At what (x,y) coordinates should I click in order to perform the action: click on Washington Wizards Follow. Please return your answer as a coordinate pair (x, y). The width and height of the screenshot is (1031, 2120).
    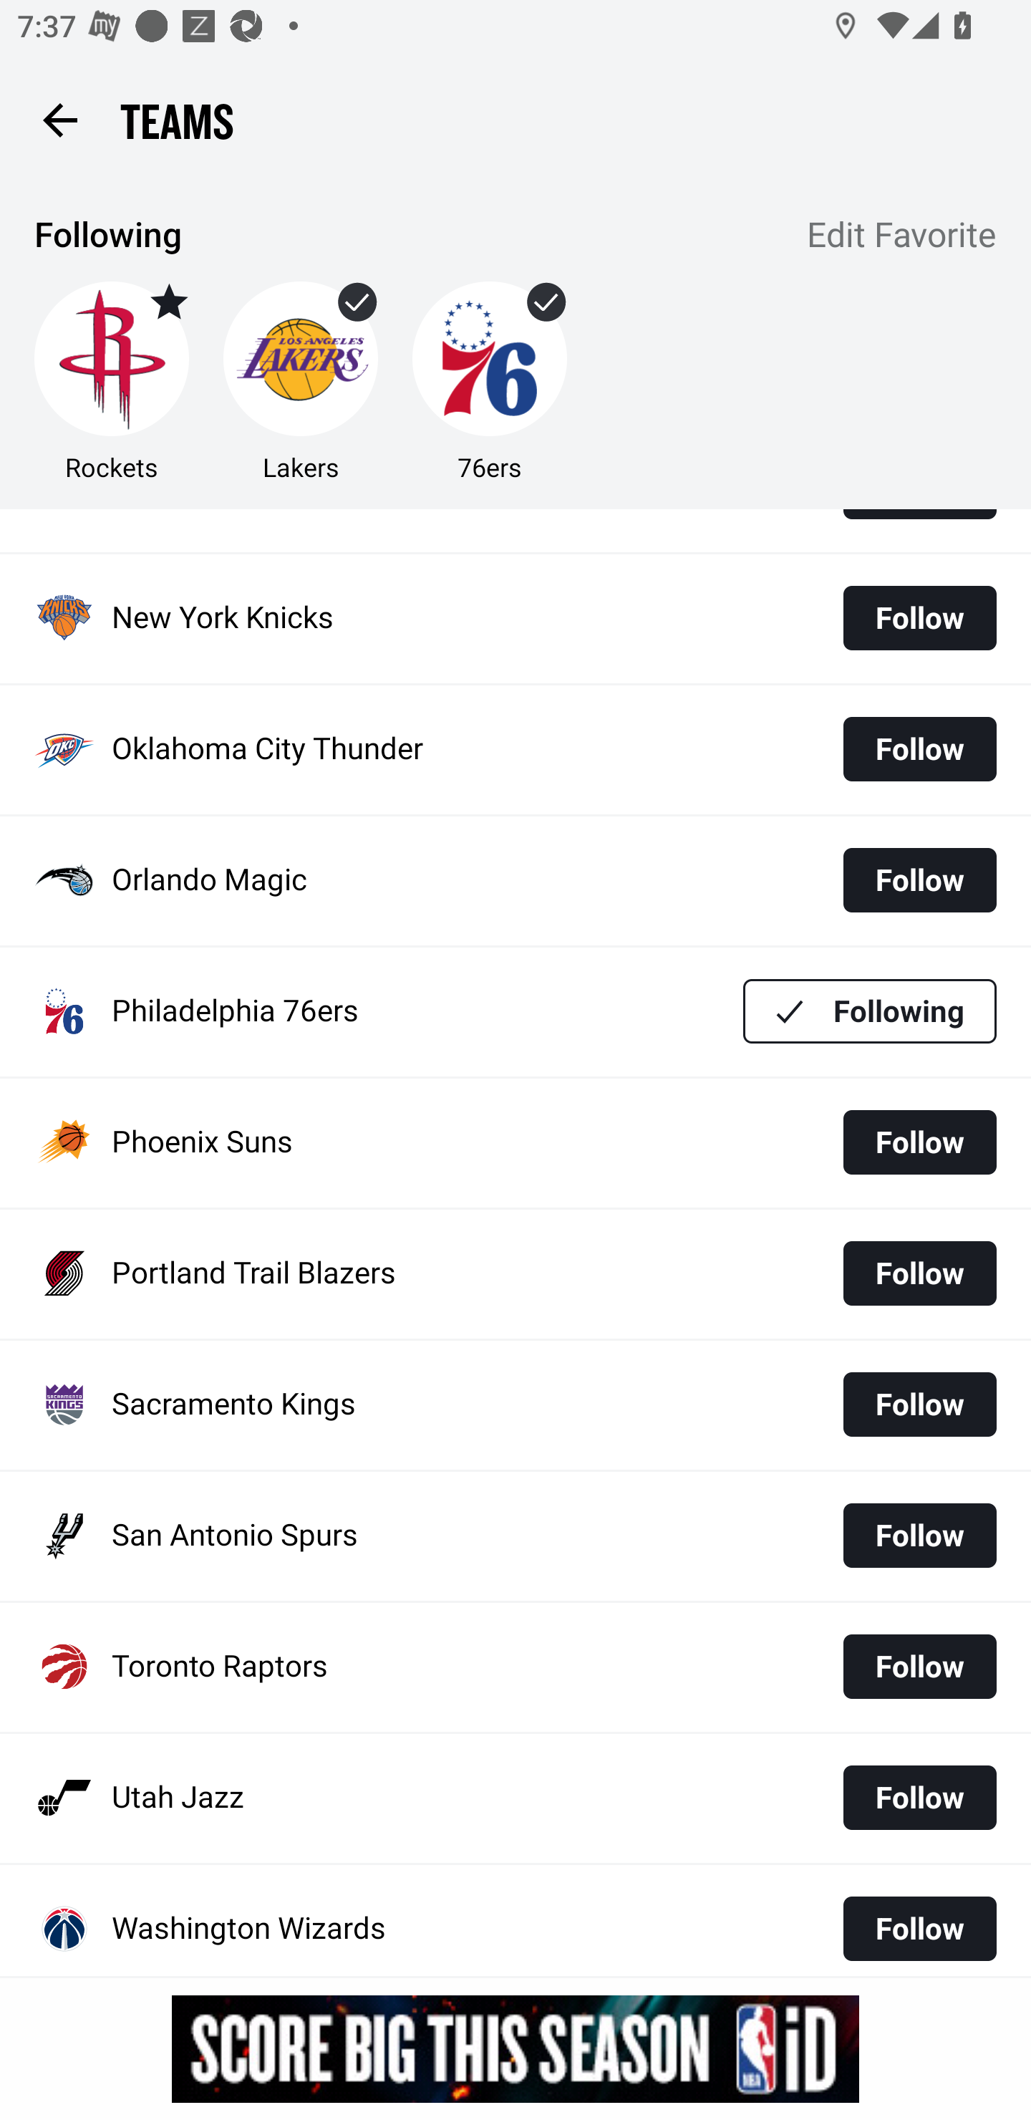
    Looking at the image, I should click on (515, 1920).